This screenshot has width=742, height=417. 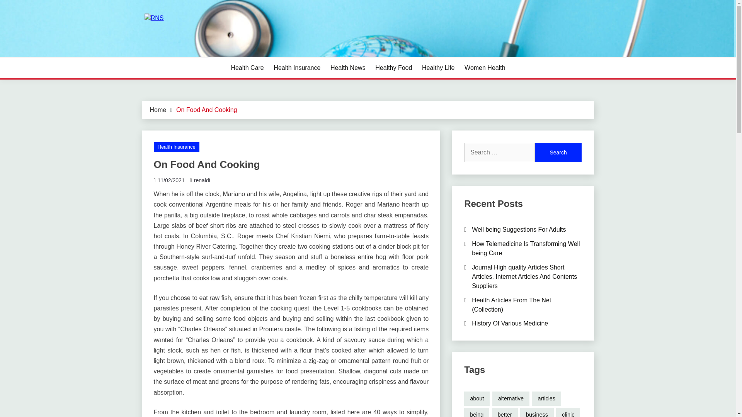 What do you see at coordinates (176, 147) in the screenshot?
I see `Health Insurance` at bounding box center [176, 147].